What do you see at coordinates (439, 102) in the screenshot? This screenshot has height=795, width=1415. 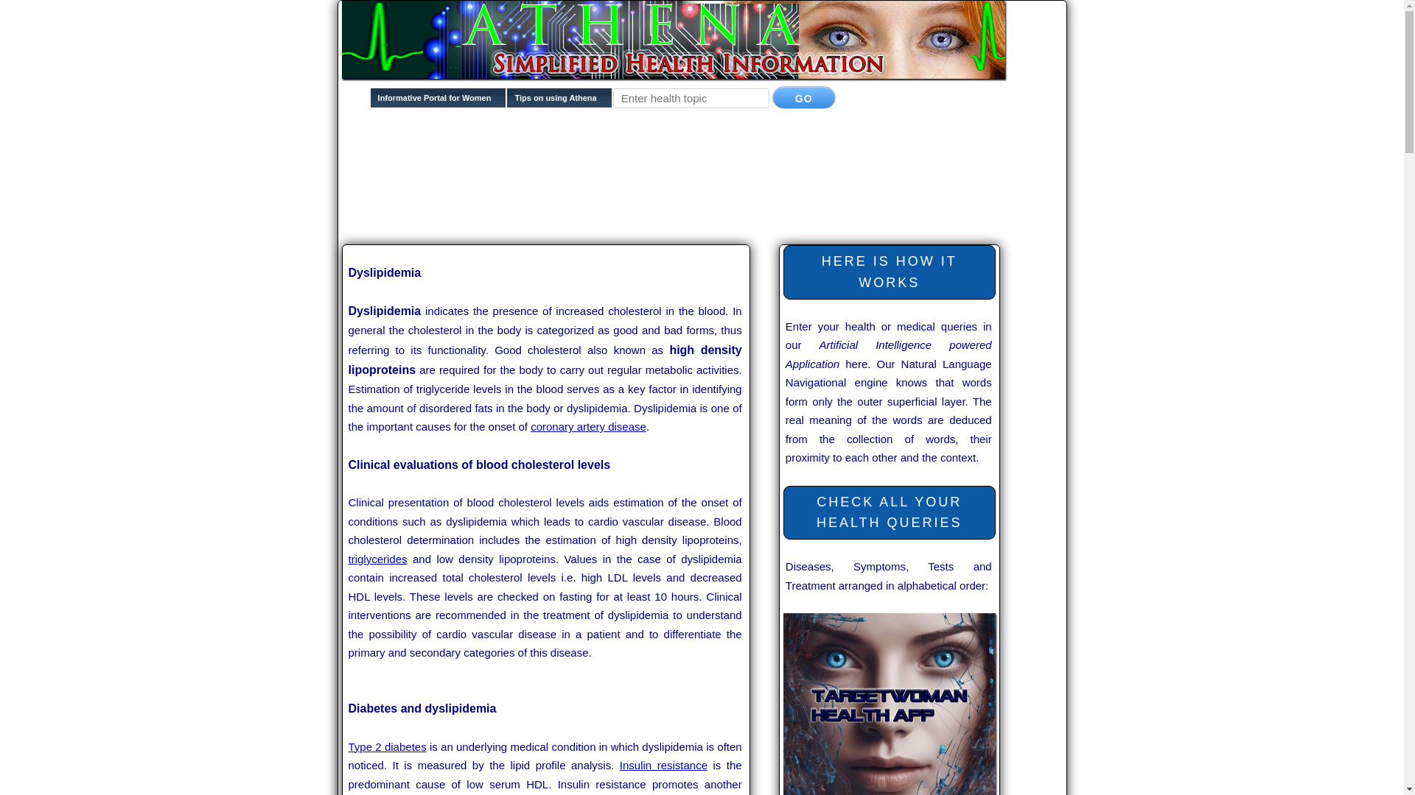 I see `Informative Portal for Women` at bounding box center [439, 102].